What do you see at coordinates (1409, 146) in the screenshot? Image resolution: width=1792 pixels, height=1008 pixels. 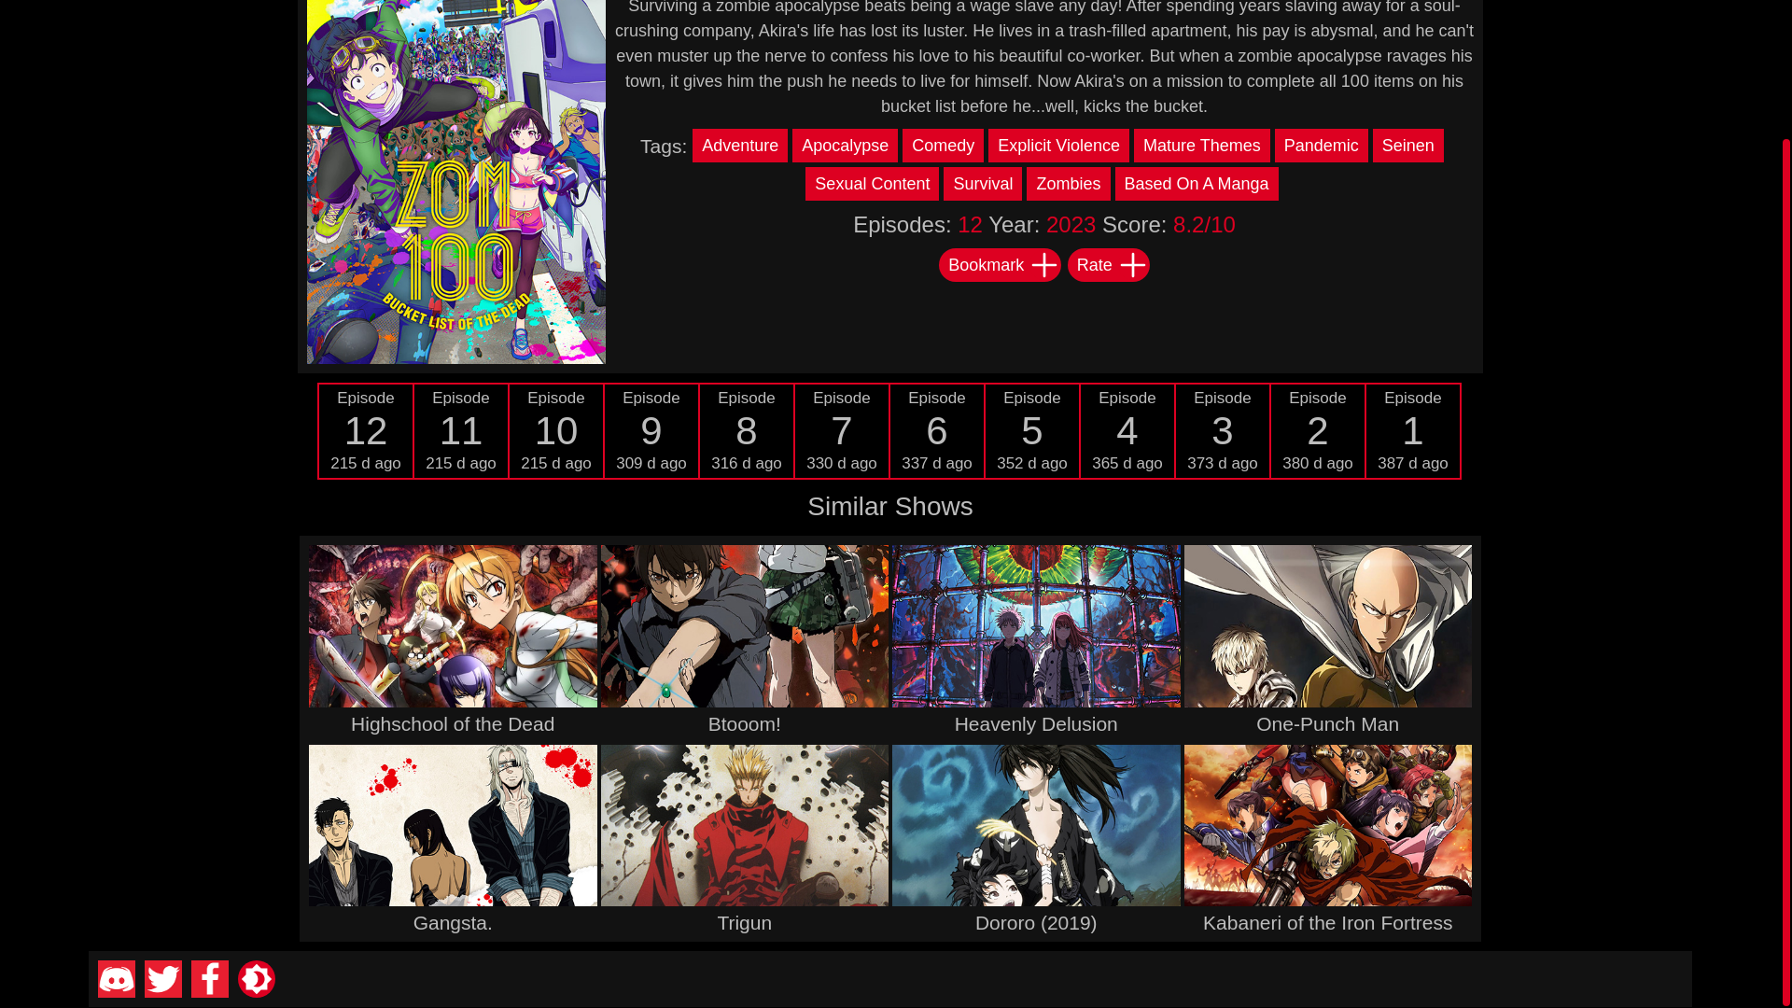 I see `Sexual Content` at bounding box center [1409, 146].